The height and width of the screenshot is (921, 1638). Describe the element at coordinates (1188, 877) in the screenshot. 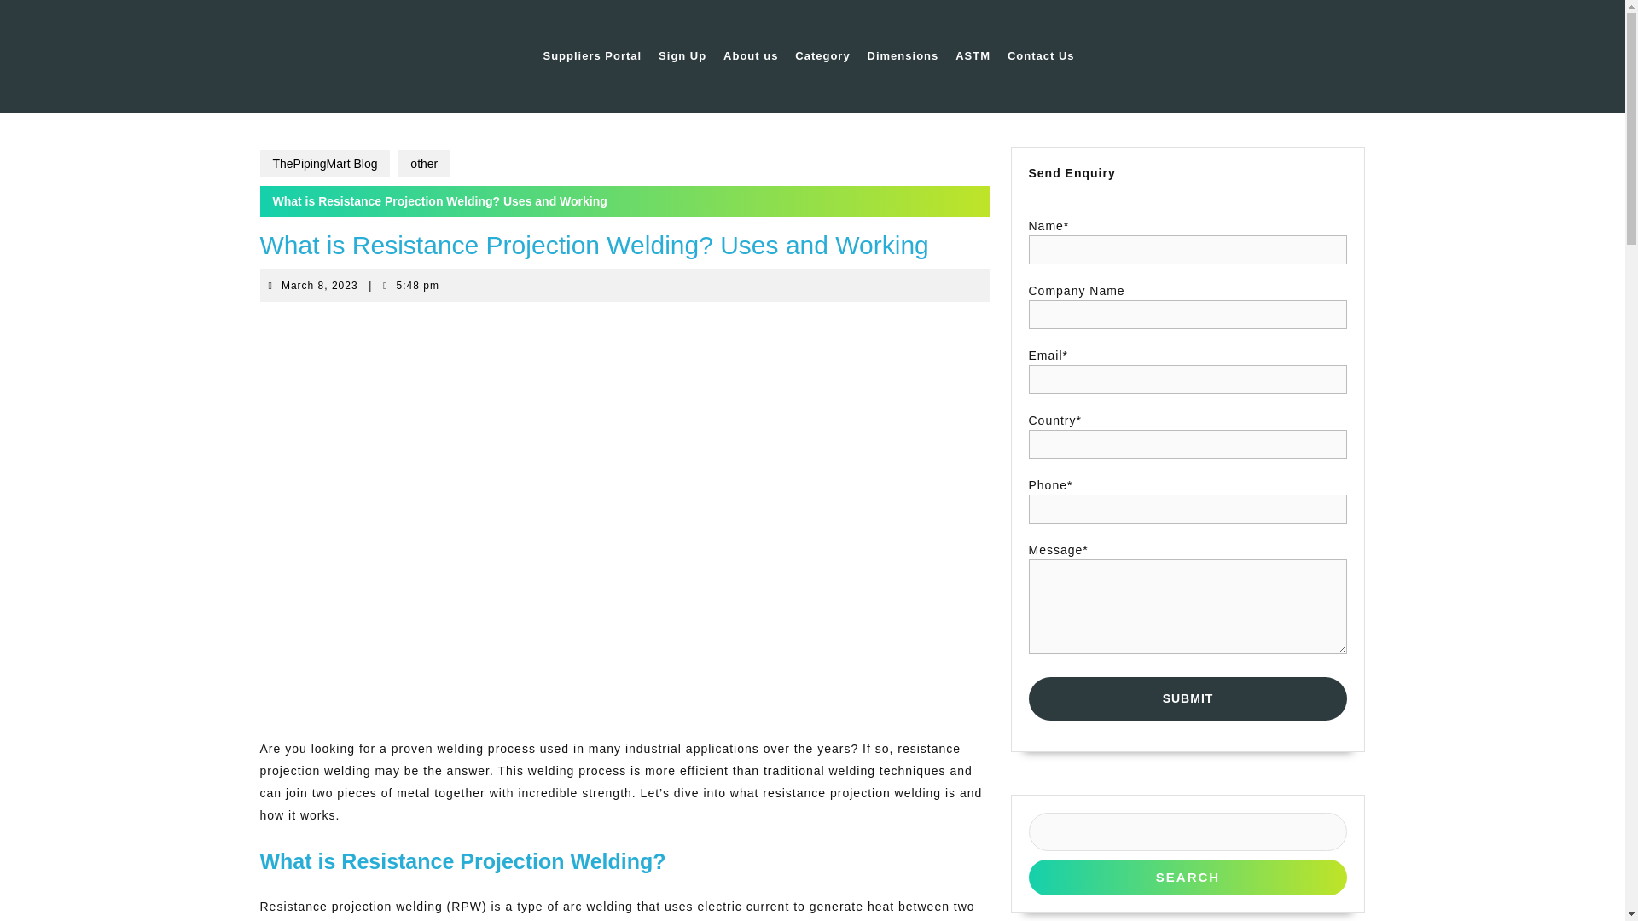

I see `SEARCH` at that location.